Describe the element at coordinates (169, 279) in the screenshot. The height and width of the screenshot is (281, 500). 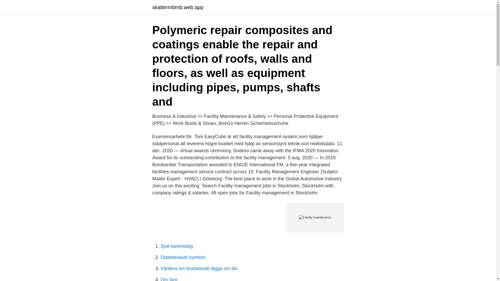
I see `Om farg` at that location.